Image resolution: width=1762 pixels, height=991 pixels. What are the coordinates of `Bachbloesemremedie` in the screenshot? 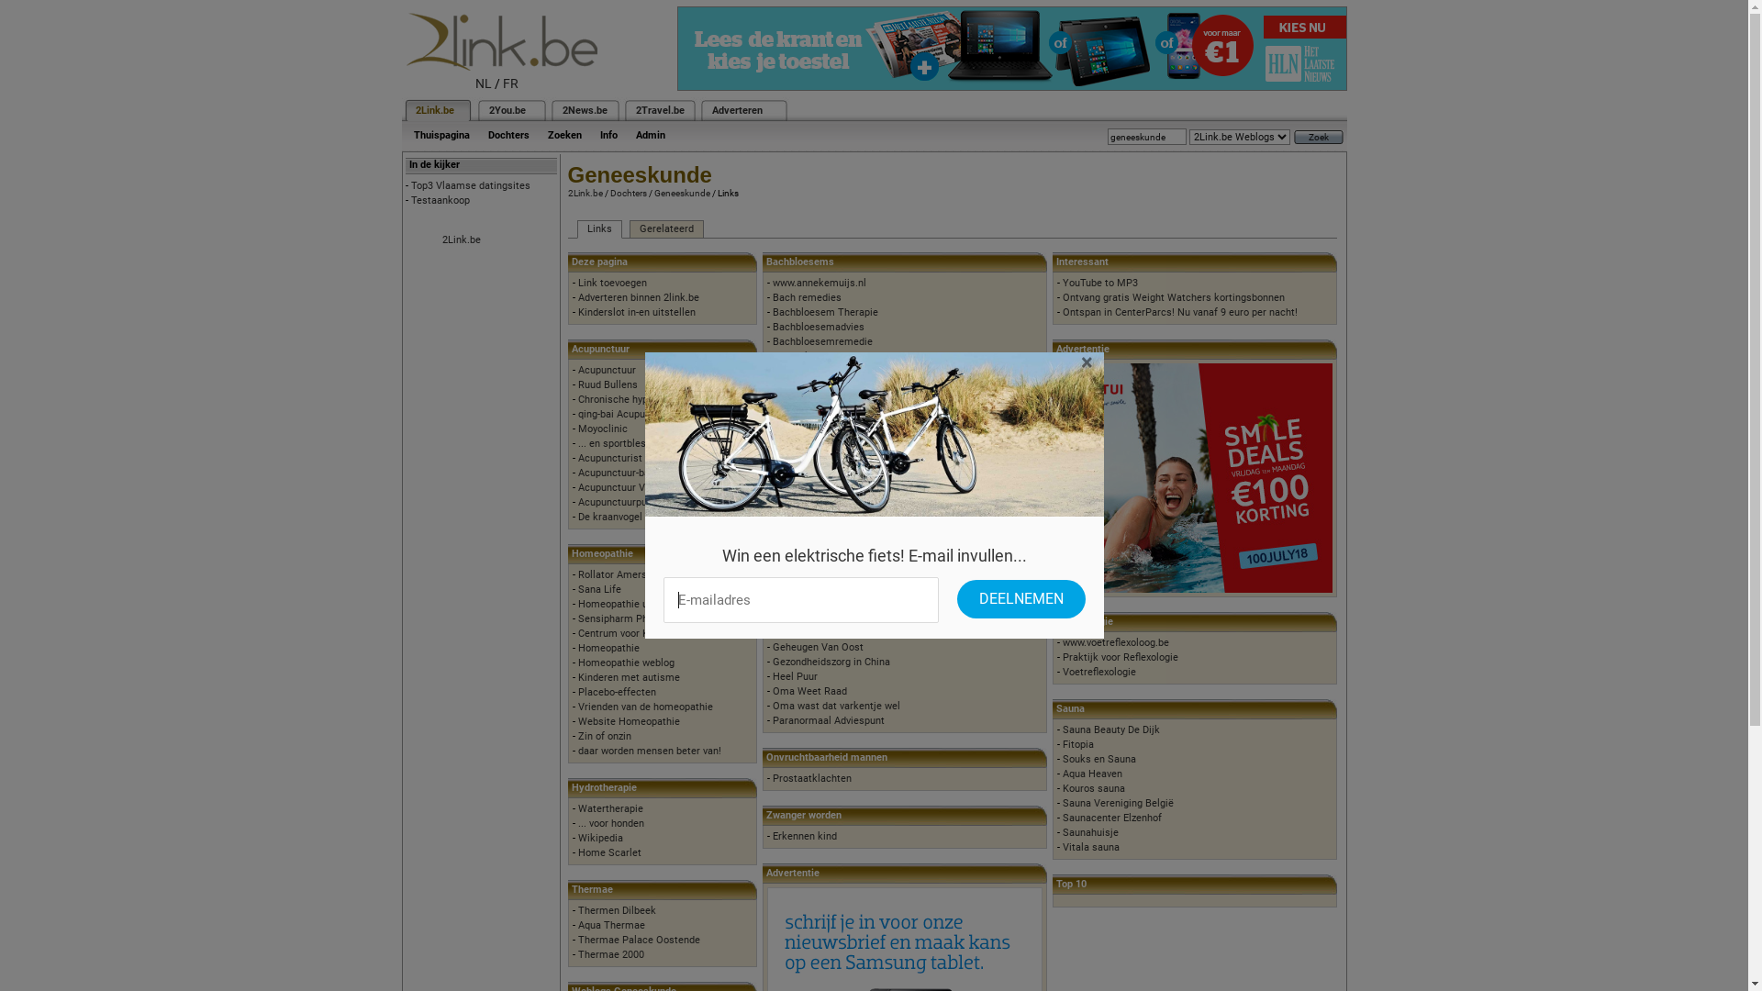 It's located at (822, 341).